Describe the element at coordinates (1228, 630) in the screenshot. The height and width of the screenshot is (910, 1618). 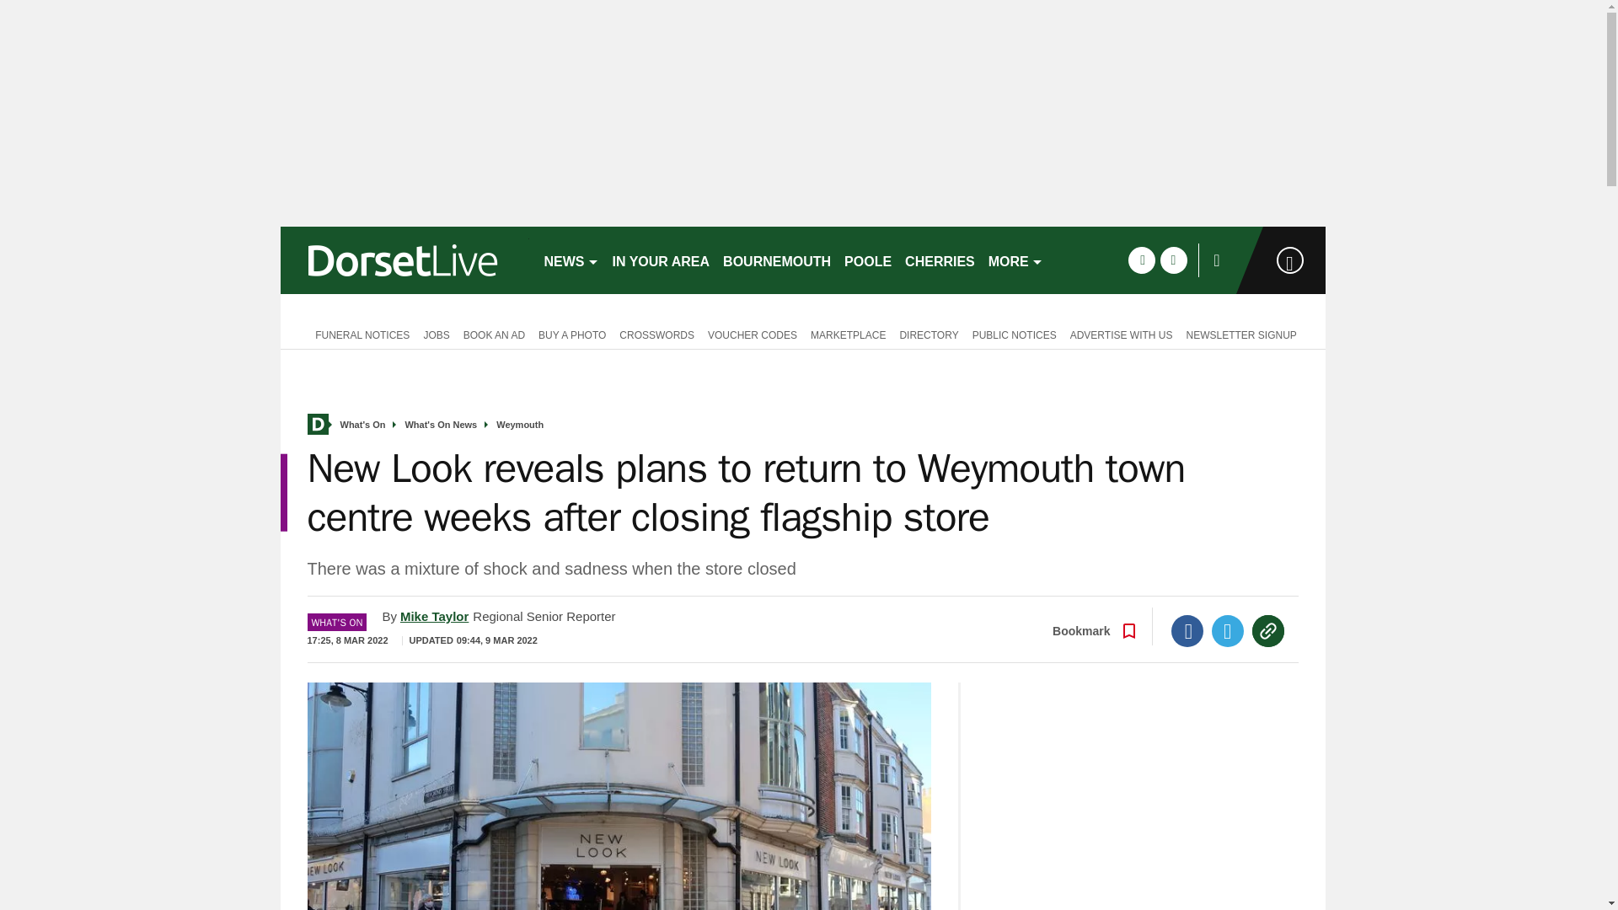
I see `Twitter` at that location.